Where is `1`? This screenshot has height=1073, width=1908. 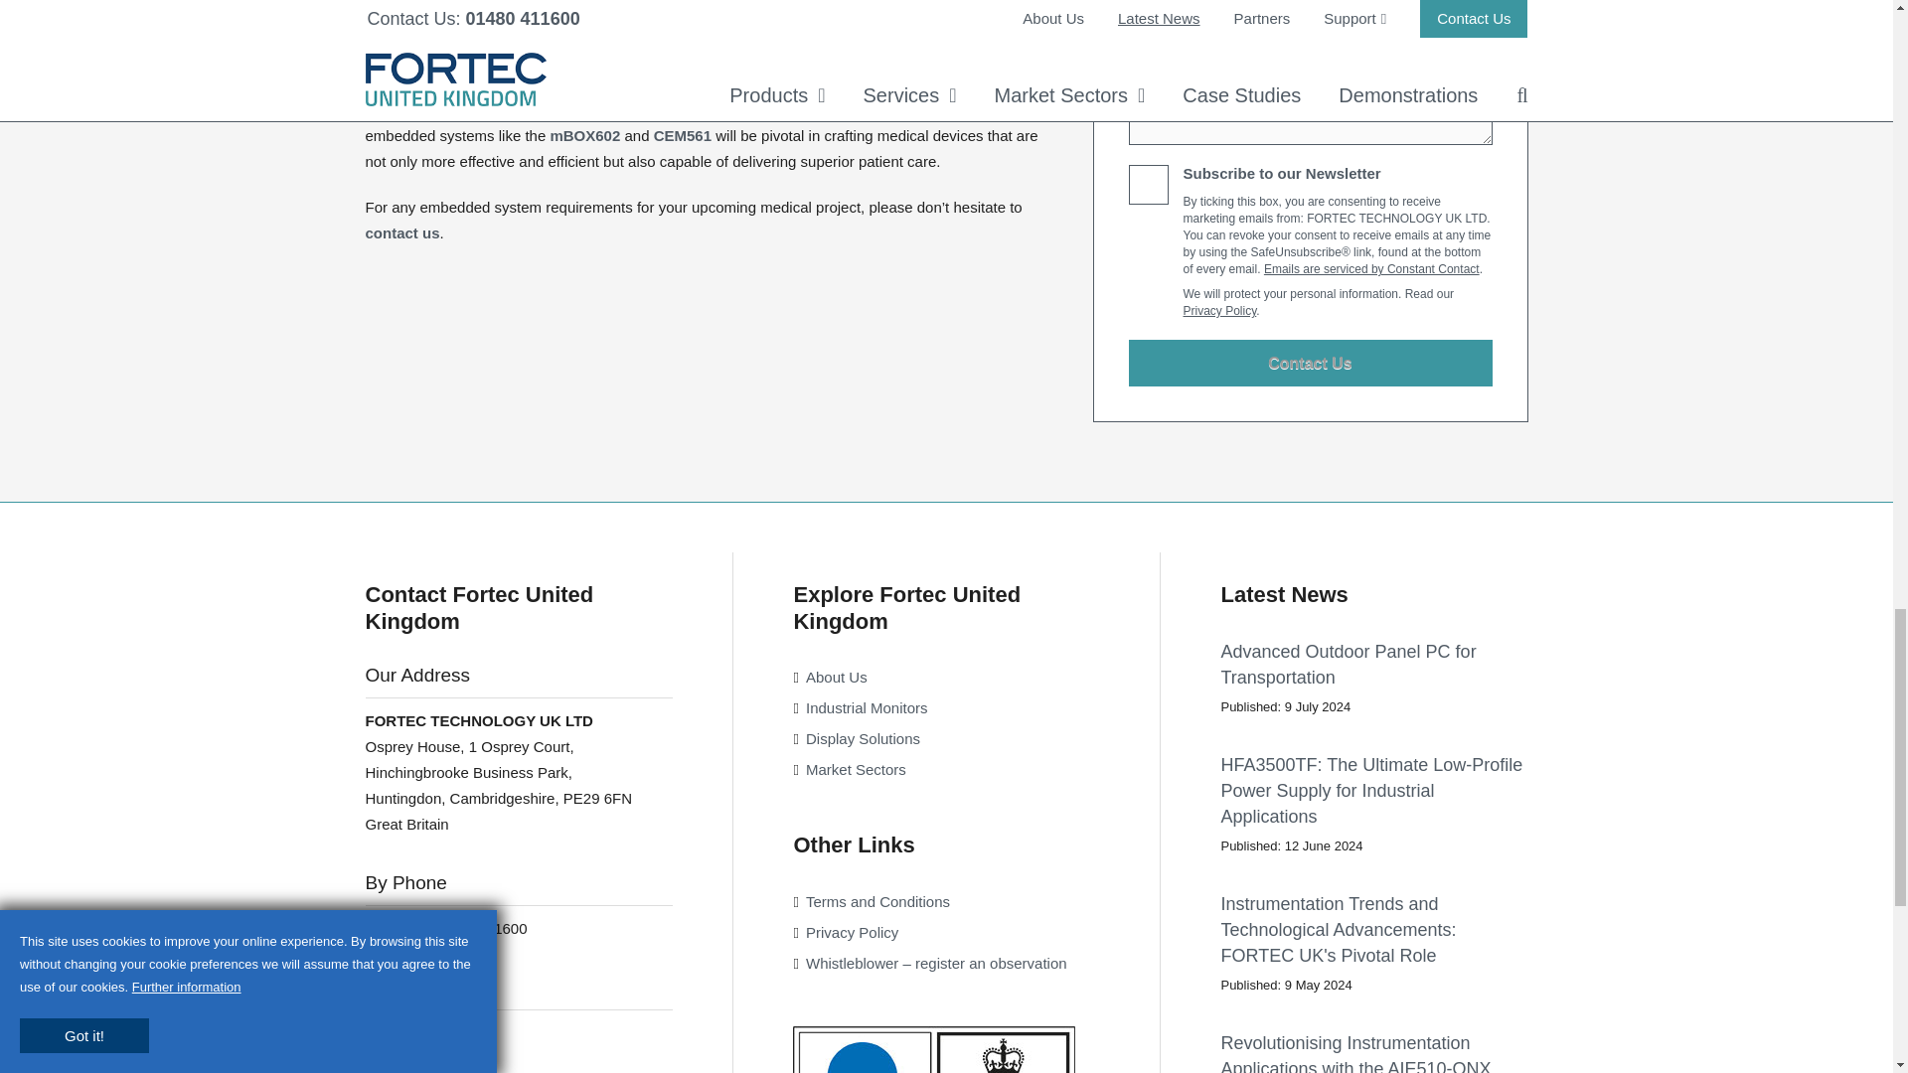 1 is located at coordinates (1149, 185).